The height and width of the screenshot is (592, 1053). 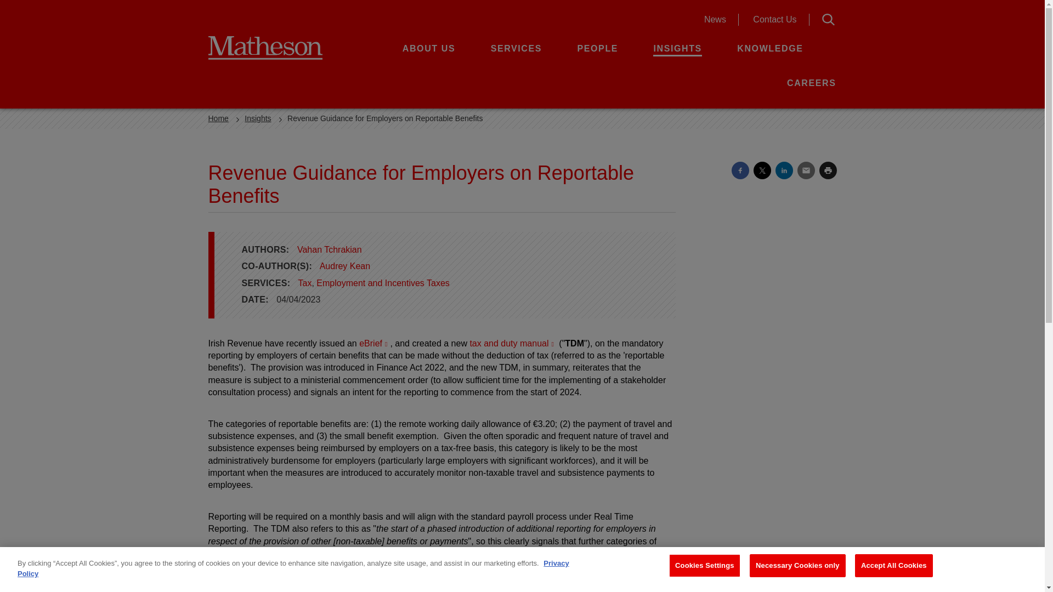 I want to click on CAREERS, so click(x=811, y=82).